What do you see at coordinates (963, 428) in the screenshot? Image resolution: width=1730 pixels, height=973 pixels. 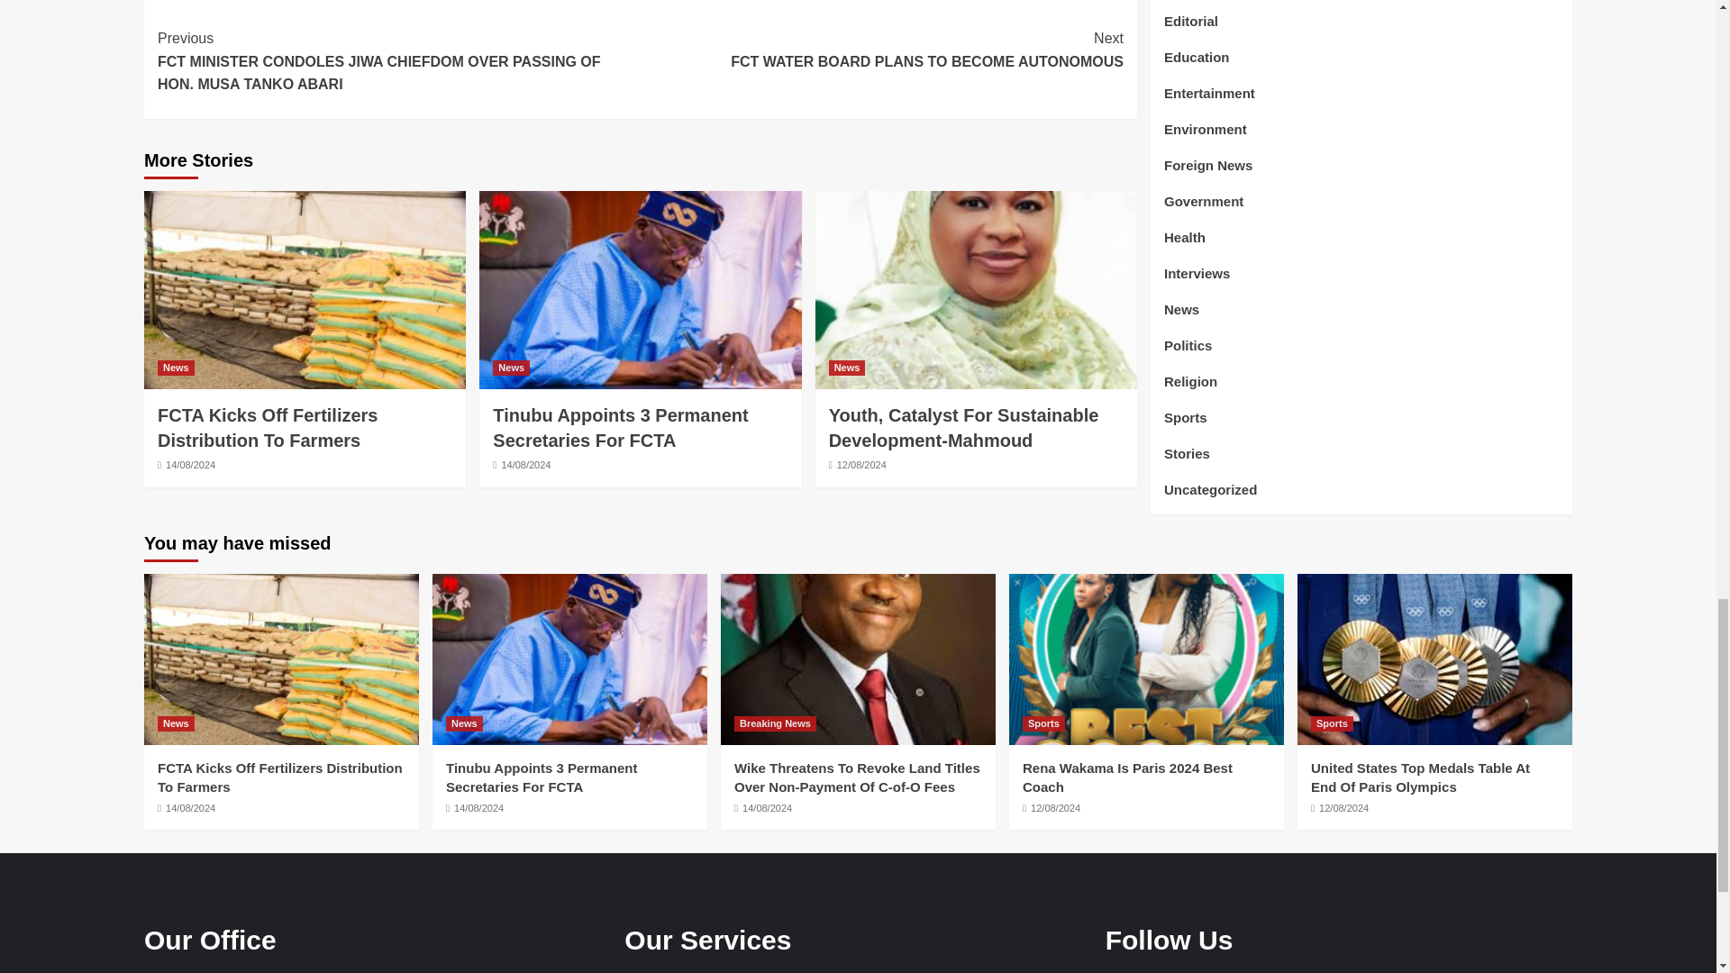 I see `Youth, Catalyst For Sustainable Development-Mahmoud` at bounding box center [963, 428].